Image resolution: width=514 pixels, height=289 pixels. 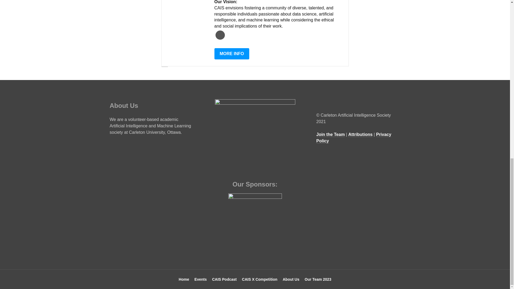 What do you see at coordinates (360, 134) in the screenshot?
I see `Attributions` at bounding box center [360, 134].